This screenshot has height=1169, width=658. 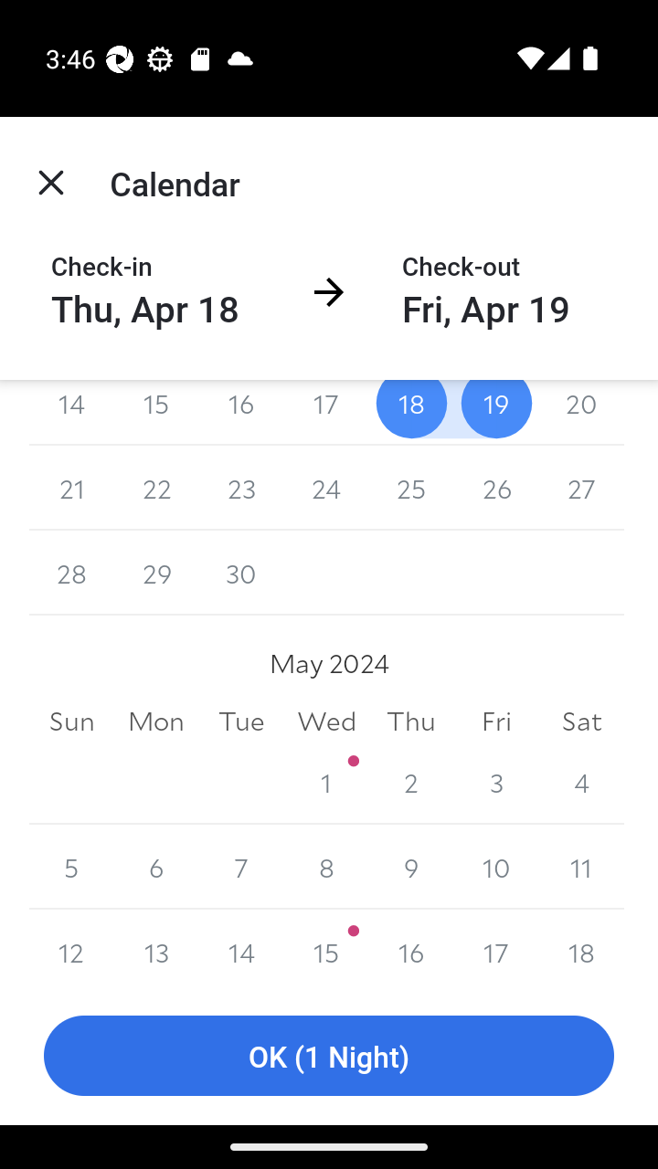 What do you see at coordinates (326, 948) in the screenshot?
I see `15 15 May 2024` at bounding box center [326, 948].